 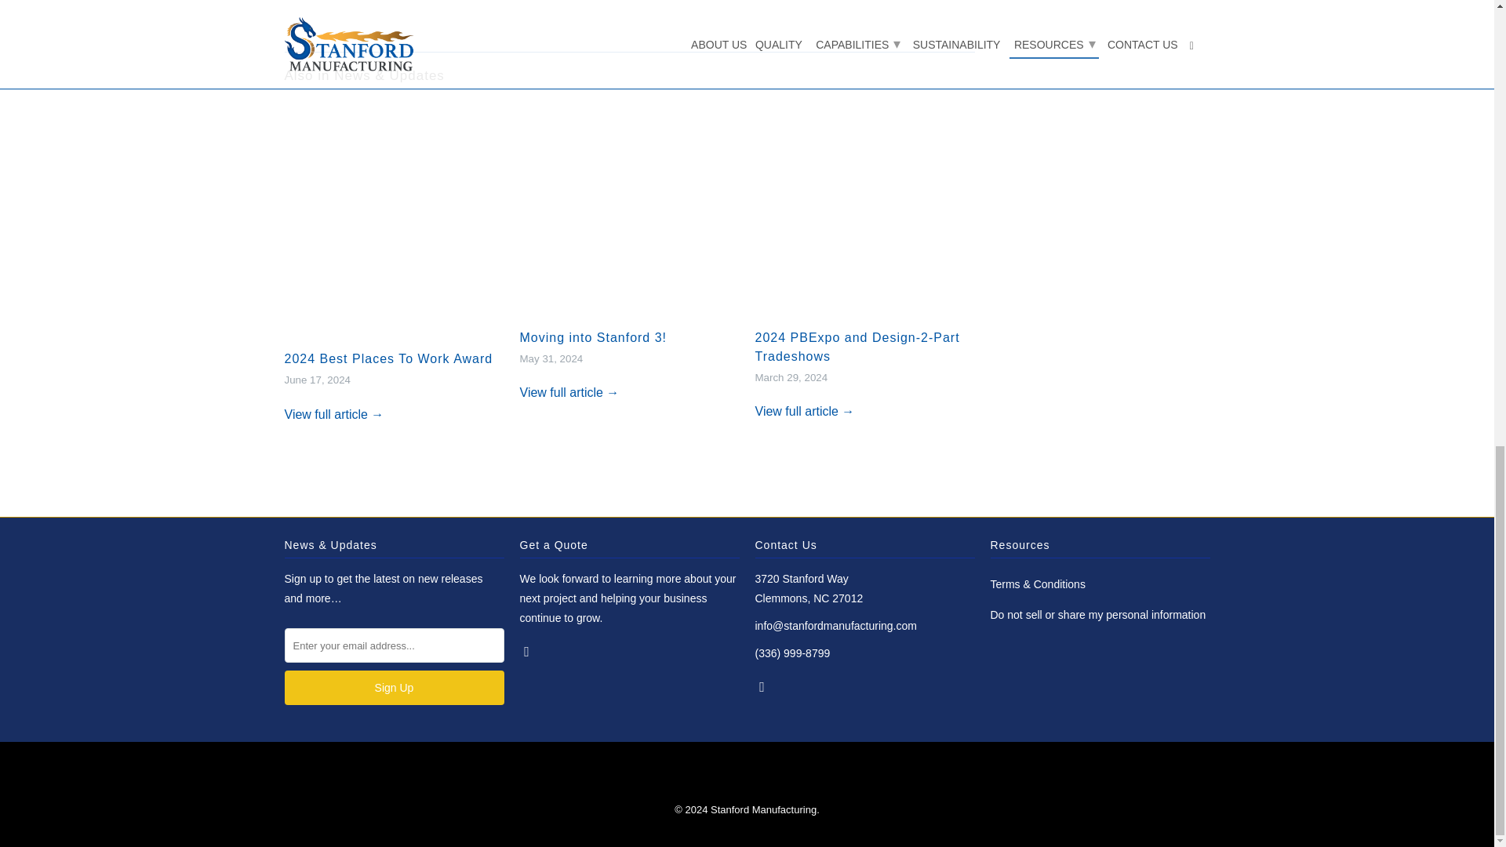 I want to click on Moving into Stanford 3!, so click(x=569, y=392).